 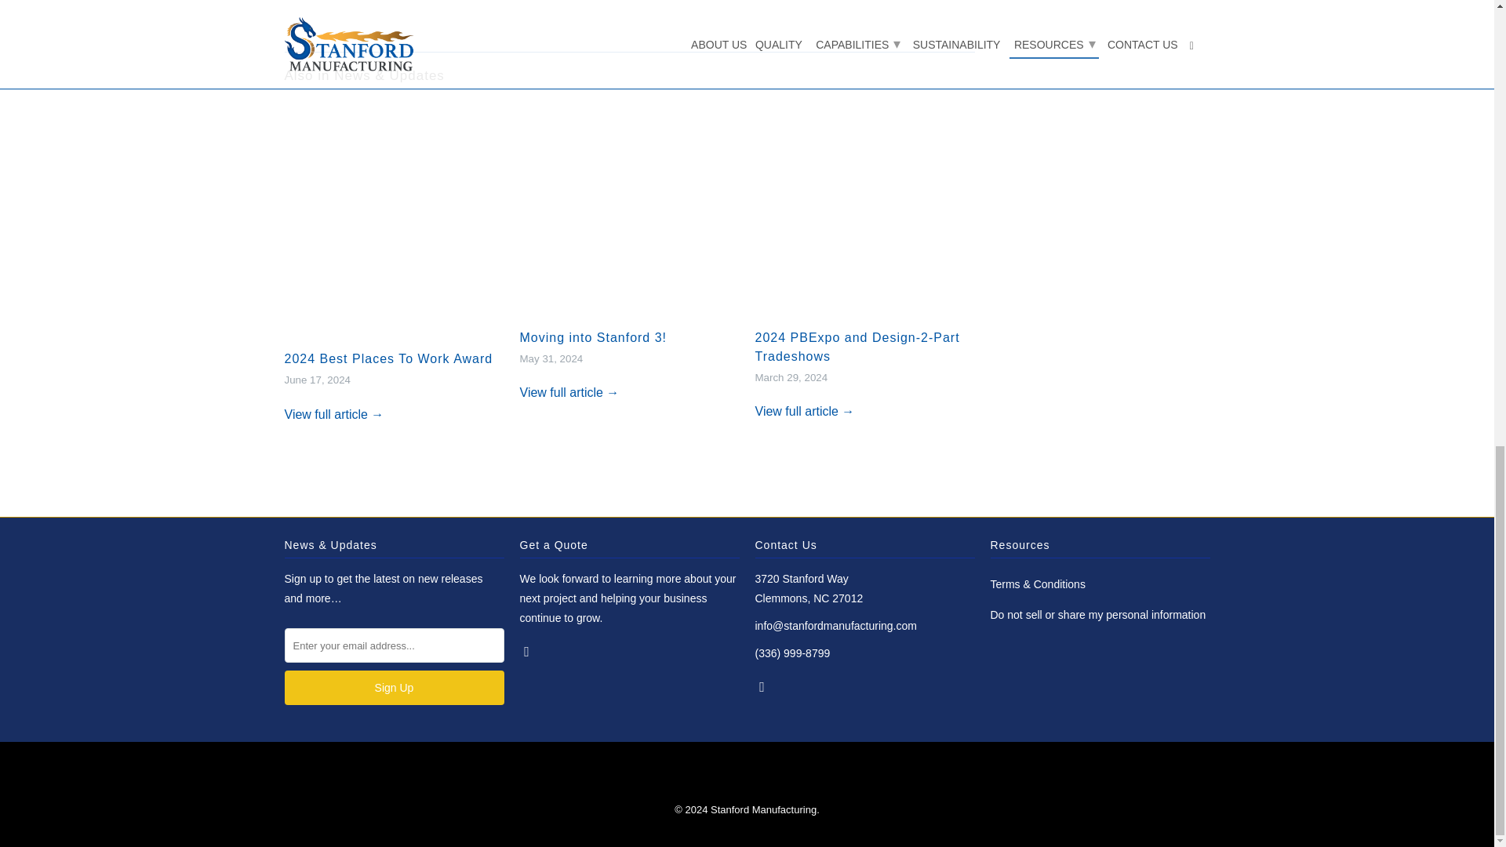 I want to click on Moving into Stanford 3!, so click(x=569, y=392).